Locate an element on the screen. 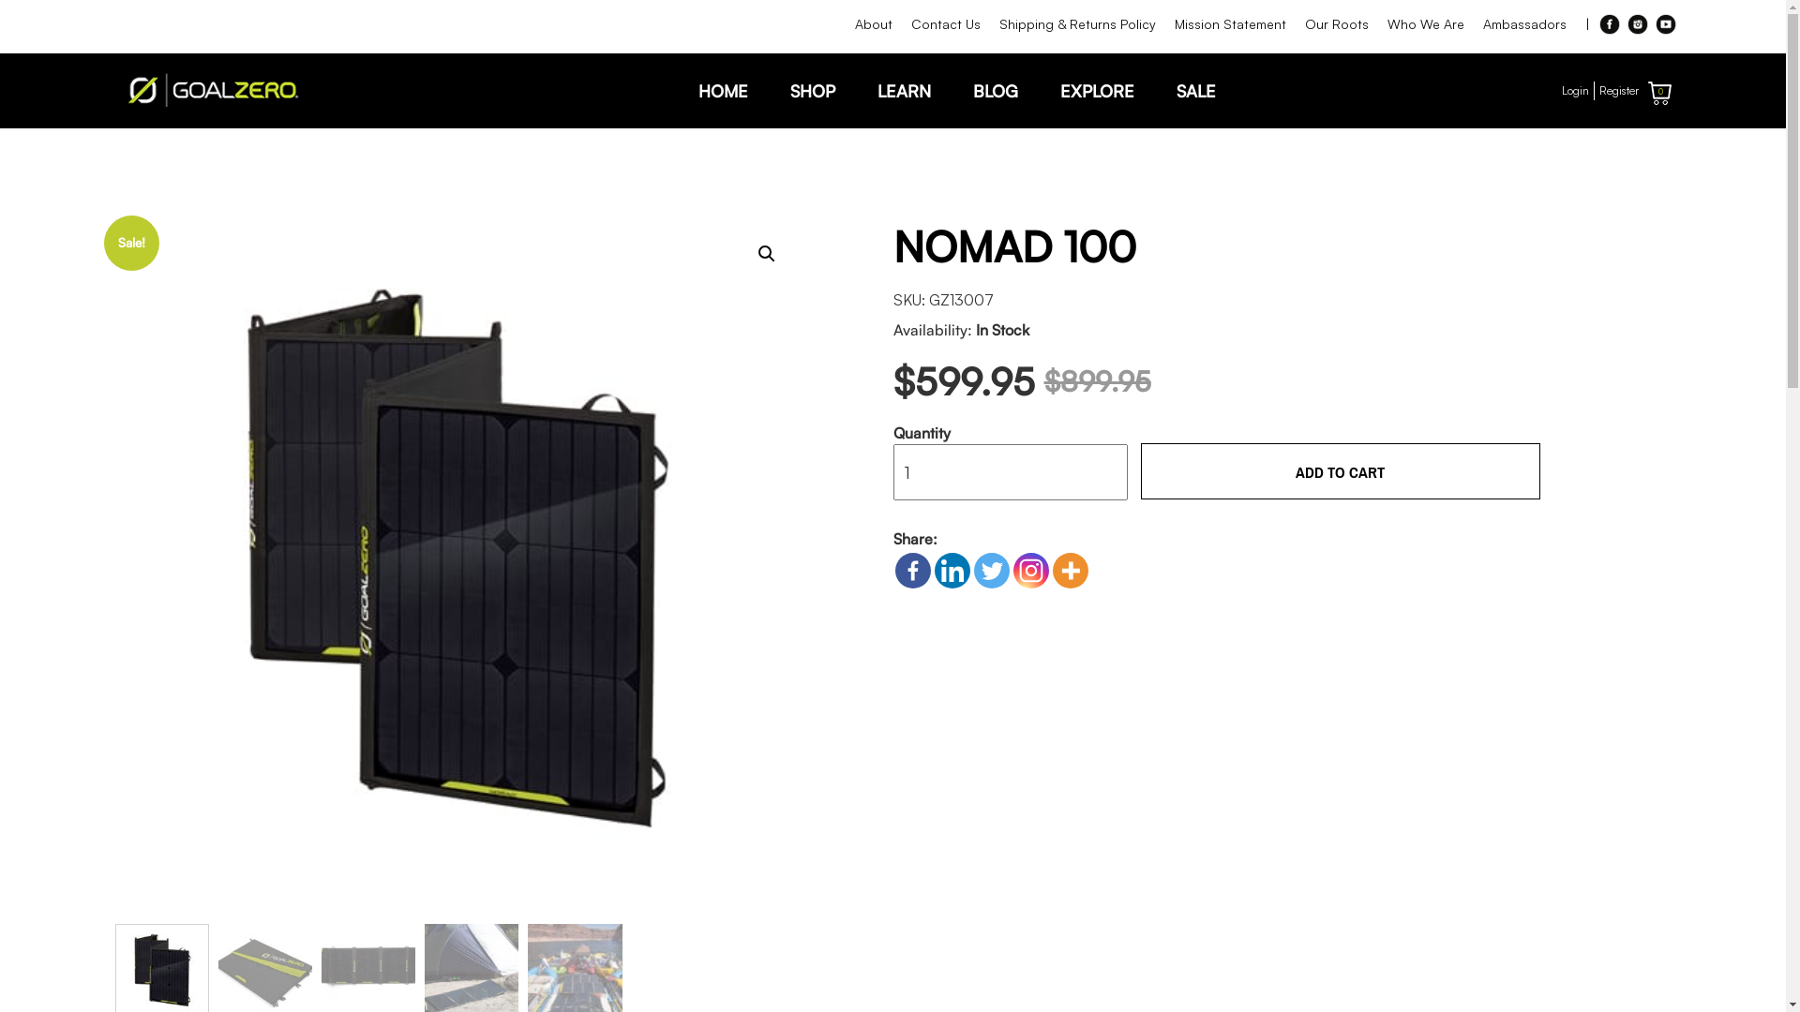 The image size is (1800, 1012). | is located at coordinates (1586, 24).